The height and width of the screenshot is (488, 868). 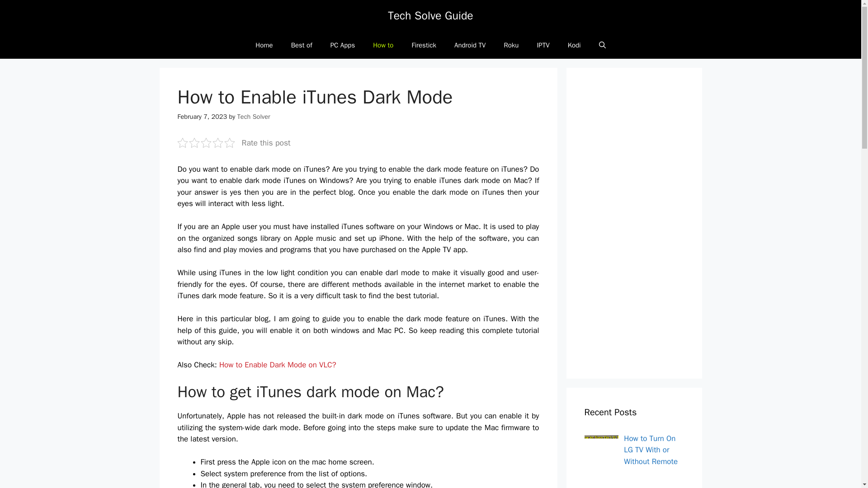 What do you see at coordinates (253, 117) in the screenshot?
I see `View all posts by Tech Solver` at bounding box center [253, 117].